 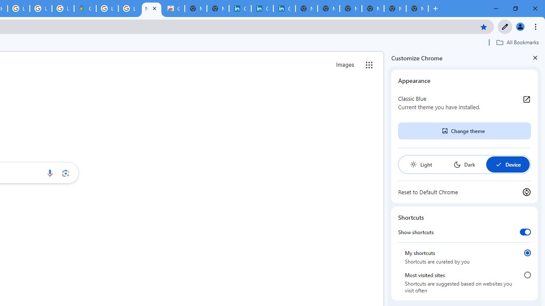 I want to click on Dark, so click(x=464, y=164).